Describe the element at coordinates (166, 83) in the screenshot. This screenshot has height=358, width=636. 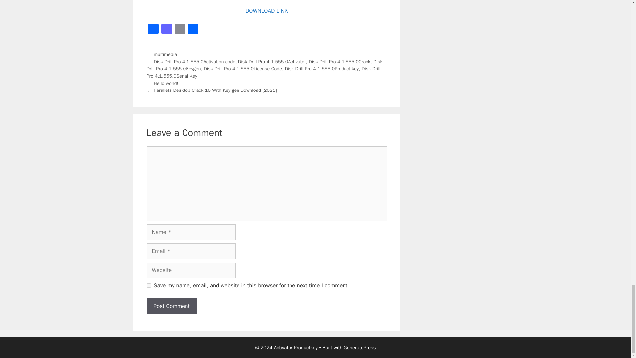
I see `Hello world!` at that location.